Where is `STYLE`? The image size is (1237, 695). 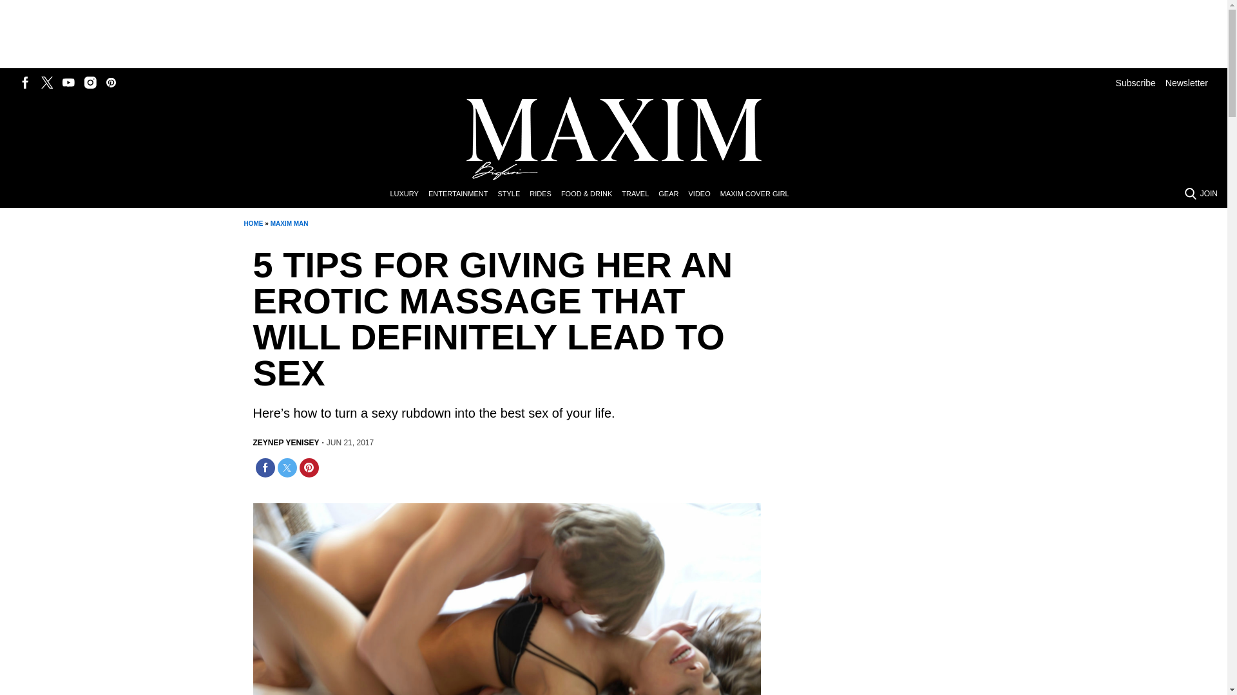 STYLE is located at coordinates (513, 194).